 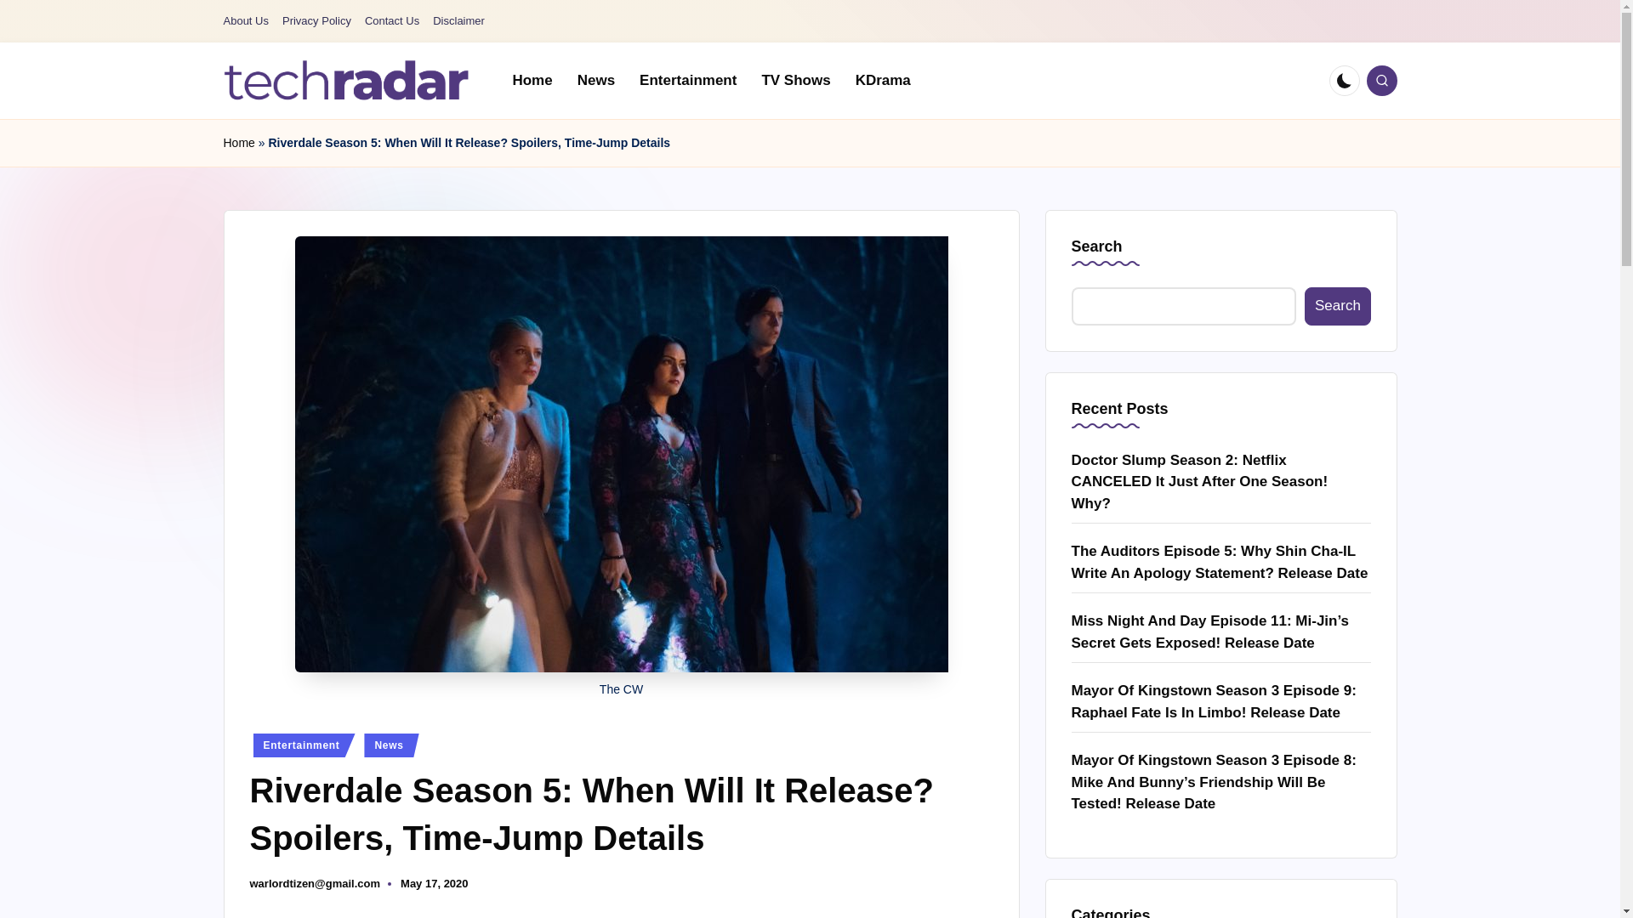 What do you see at coordinates (316, 21) in the screenshot?
I see `Privacy Policy` at bounding box center [316, 21].